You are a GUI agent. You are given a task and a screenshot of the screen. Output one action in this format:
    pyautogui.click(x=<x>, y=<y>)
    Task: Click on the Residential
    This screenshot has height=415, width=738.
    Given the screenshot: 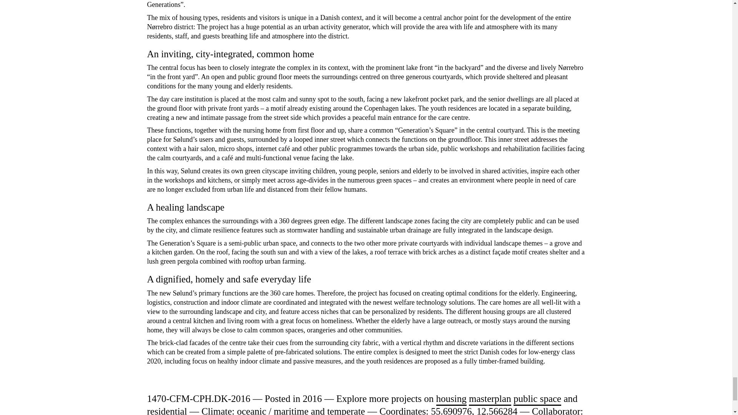 What is the action you would take?
    pyautogui.click(x=167, y=410)
    